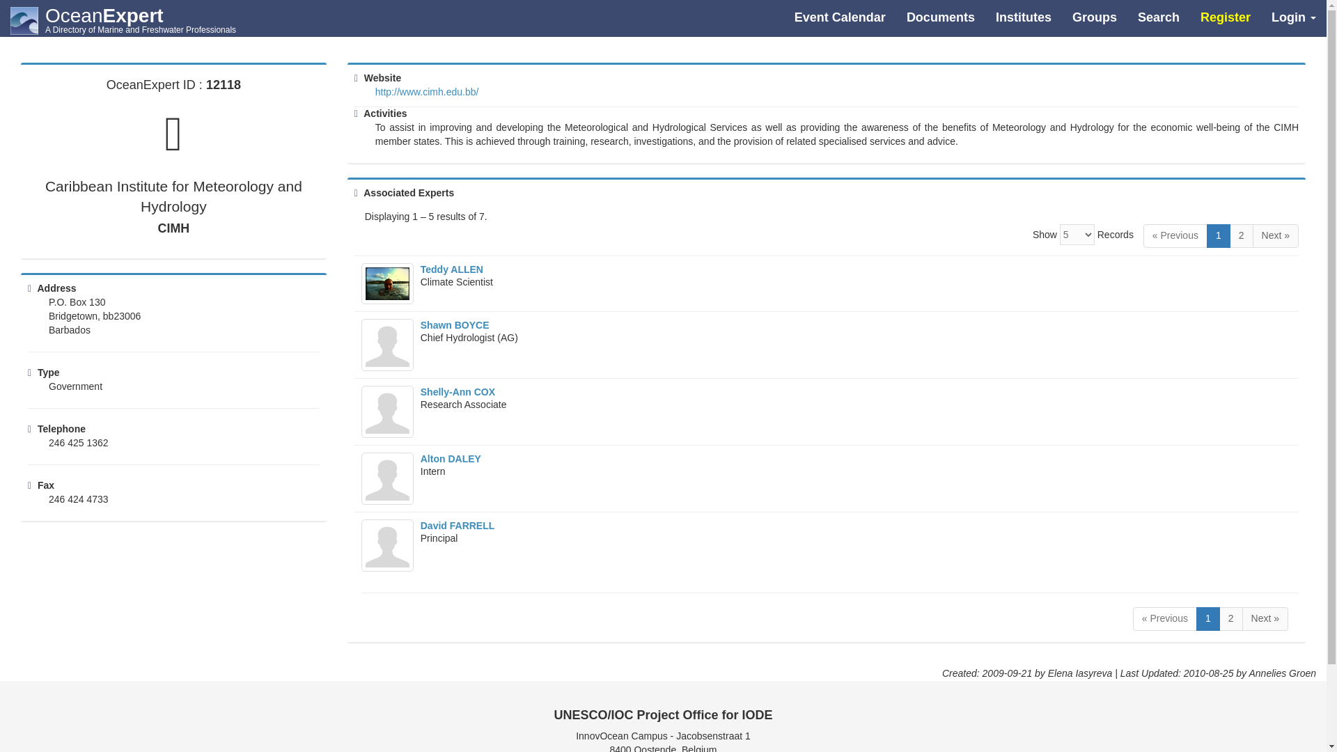 The height and width of the screenshot is (752, 1337). What do you see at coordinates (1024, 17) in the screenshot?
I see `Institutes` at bounding box center [1024, 17].